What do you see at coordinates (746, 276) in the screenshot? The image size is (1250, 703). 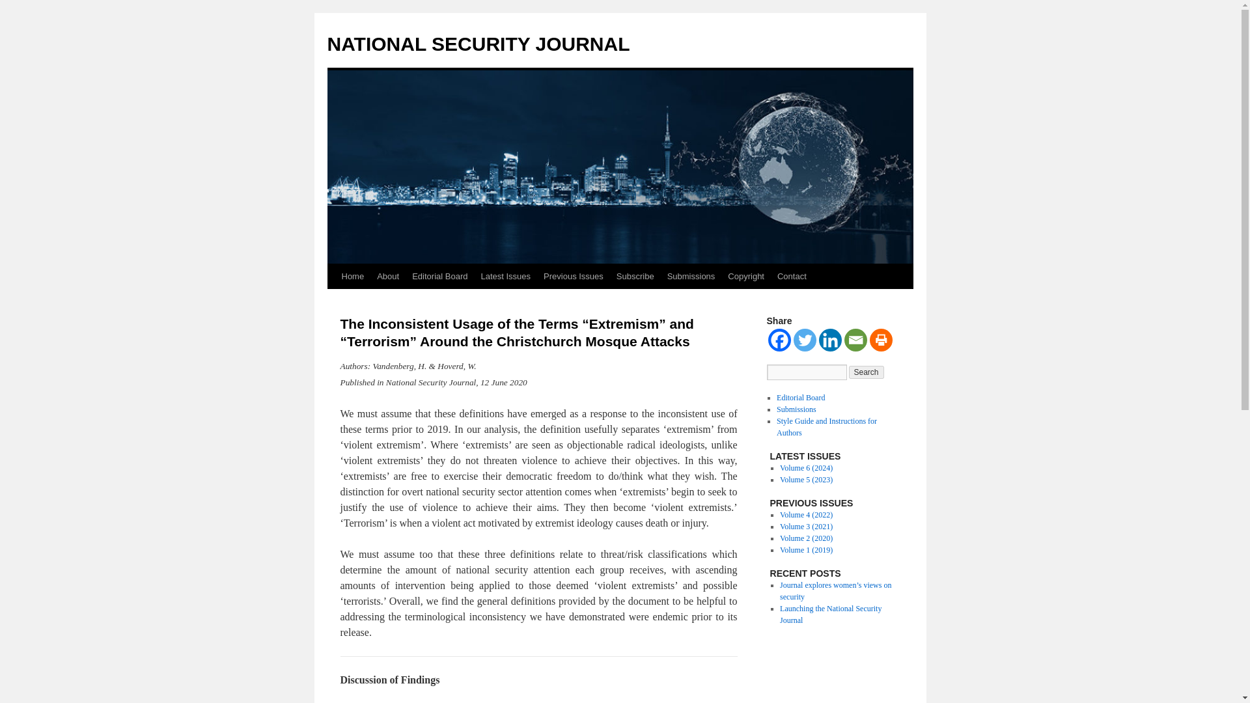 I see `Copyright` at bounding box center [746, 276].